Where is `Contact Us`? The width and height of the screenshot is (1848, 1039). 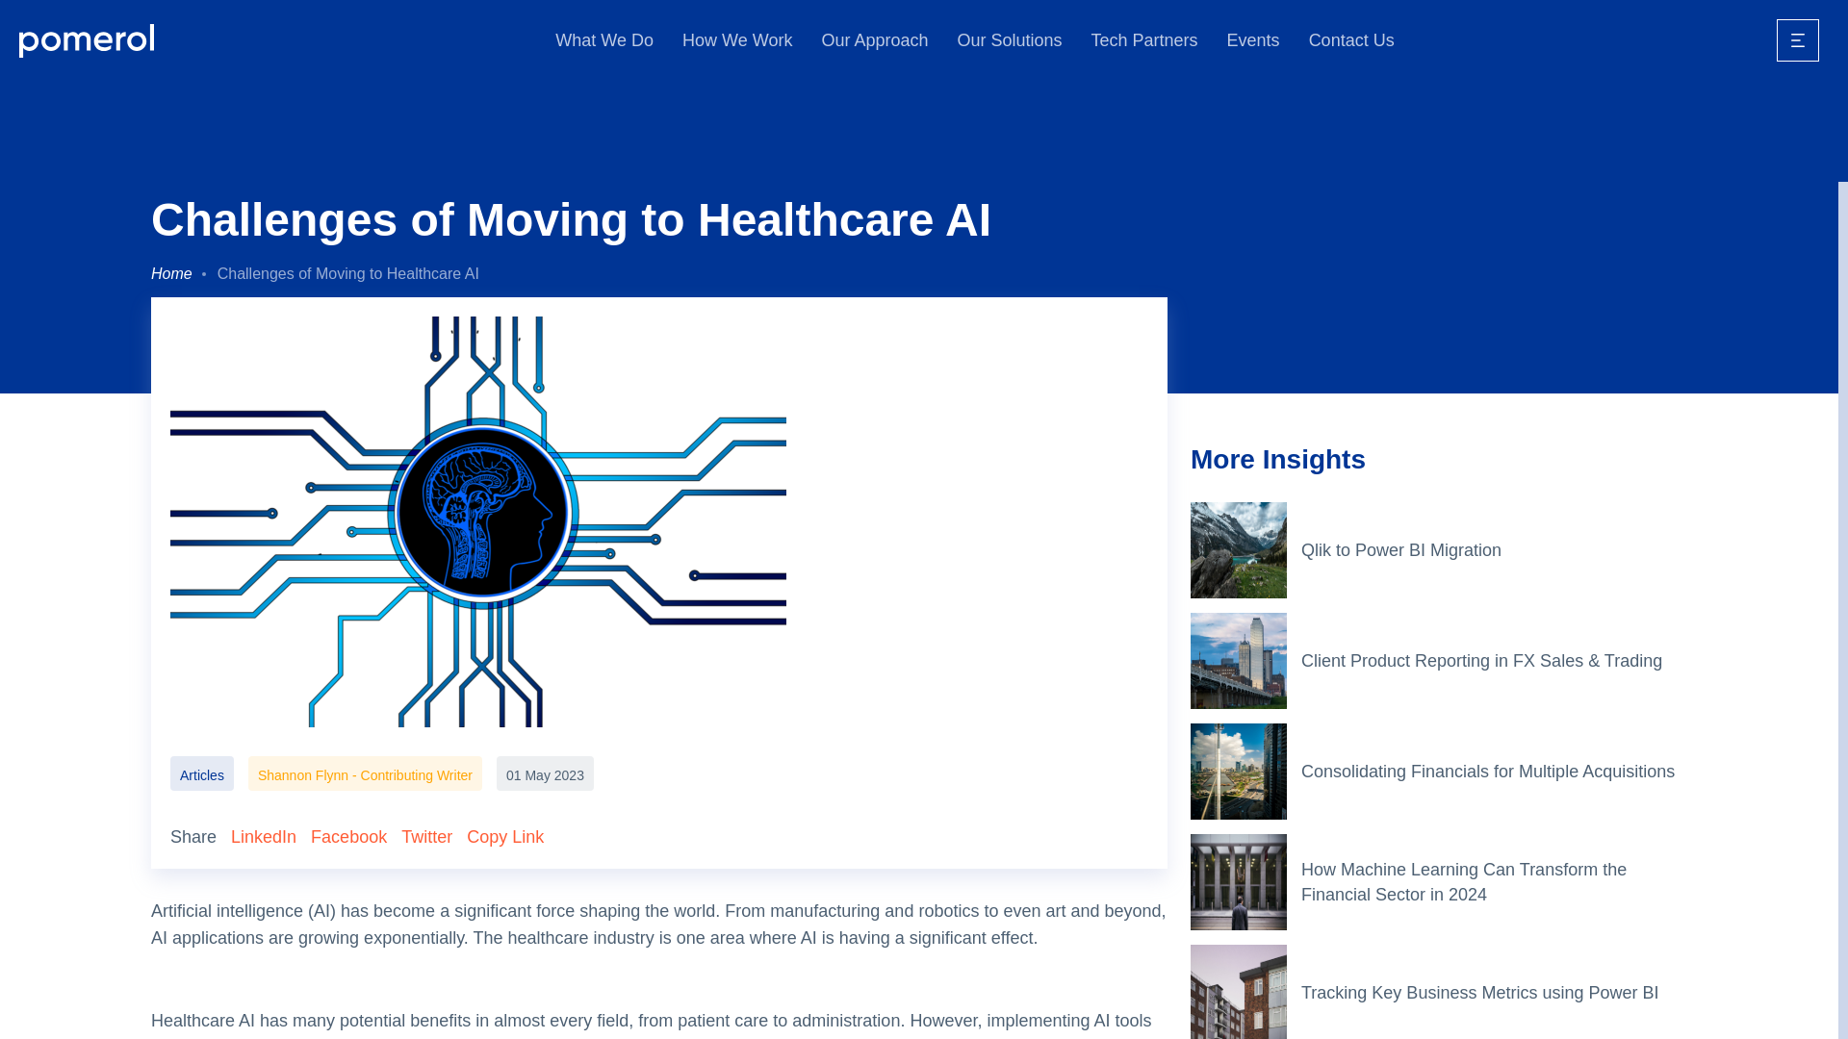 Contact Us is located at coordinates (1351, 40).